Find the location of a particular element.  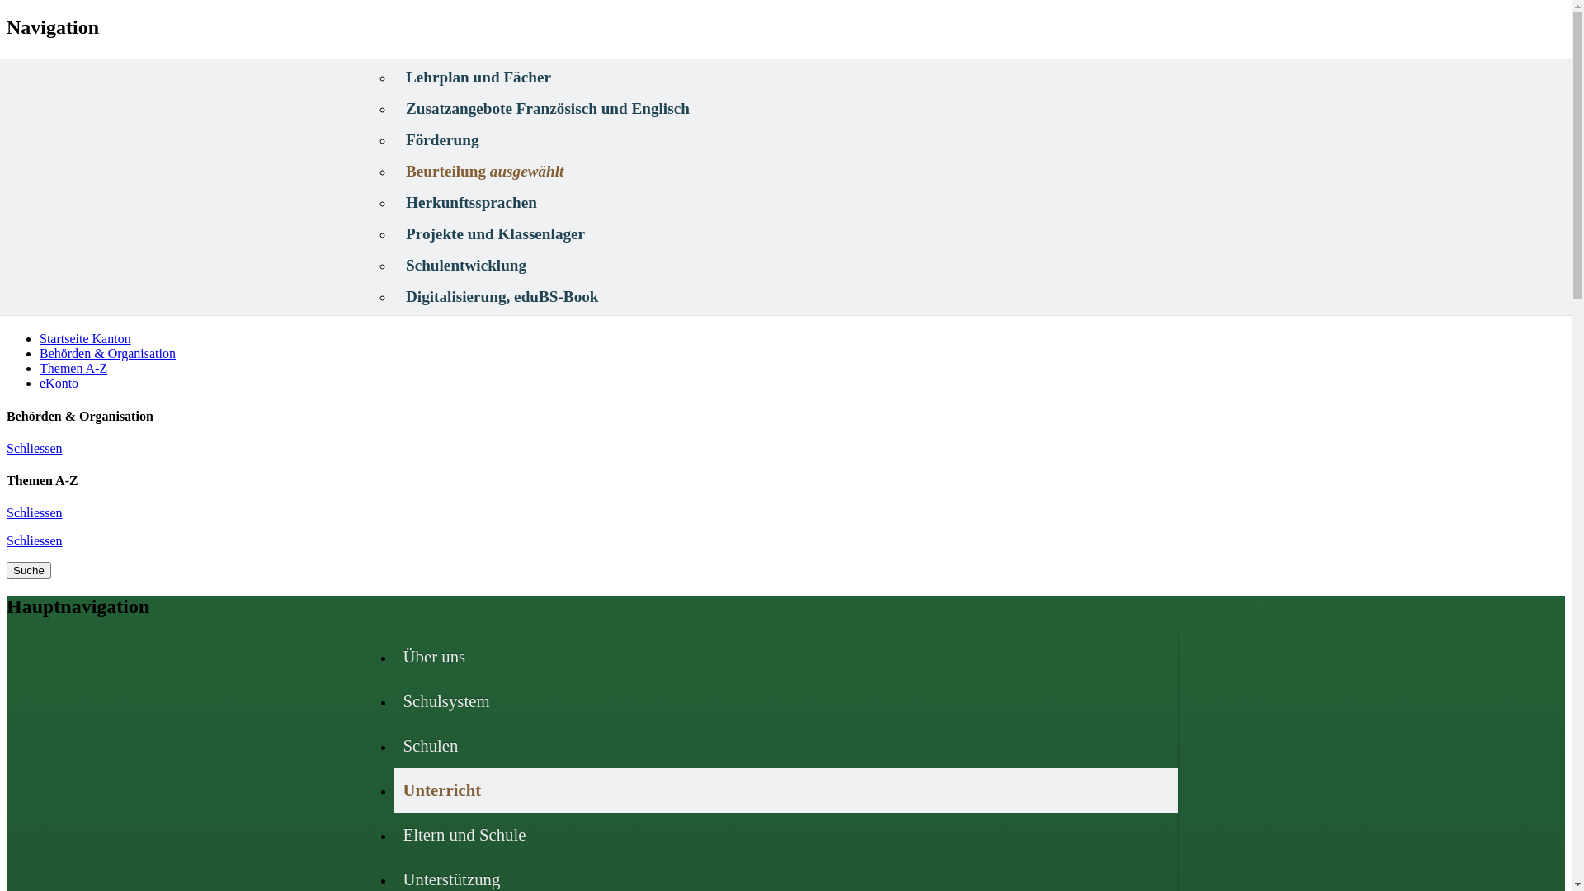

Schulsystem is located at coordinates (786, 701).